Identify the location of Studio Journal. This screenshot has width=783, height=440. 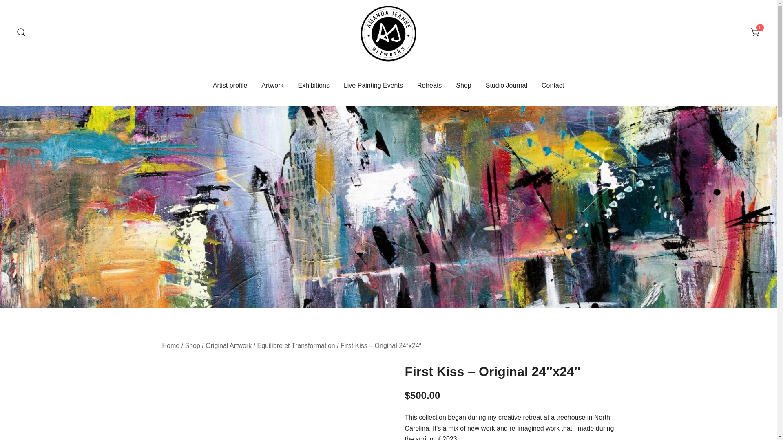
(506, 86).